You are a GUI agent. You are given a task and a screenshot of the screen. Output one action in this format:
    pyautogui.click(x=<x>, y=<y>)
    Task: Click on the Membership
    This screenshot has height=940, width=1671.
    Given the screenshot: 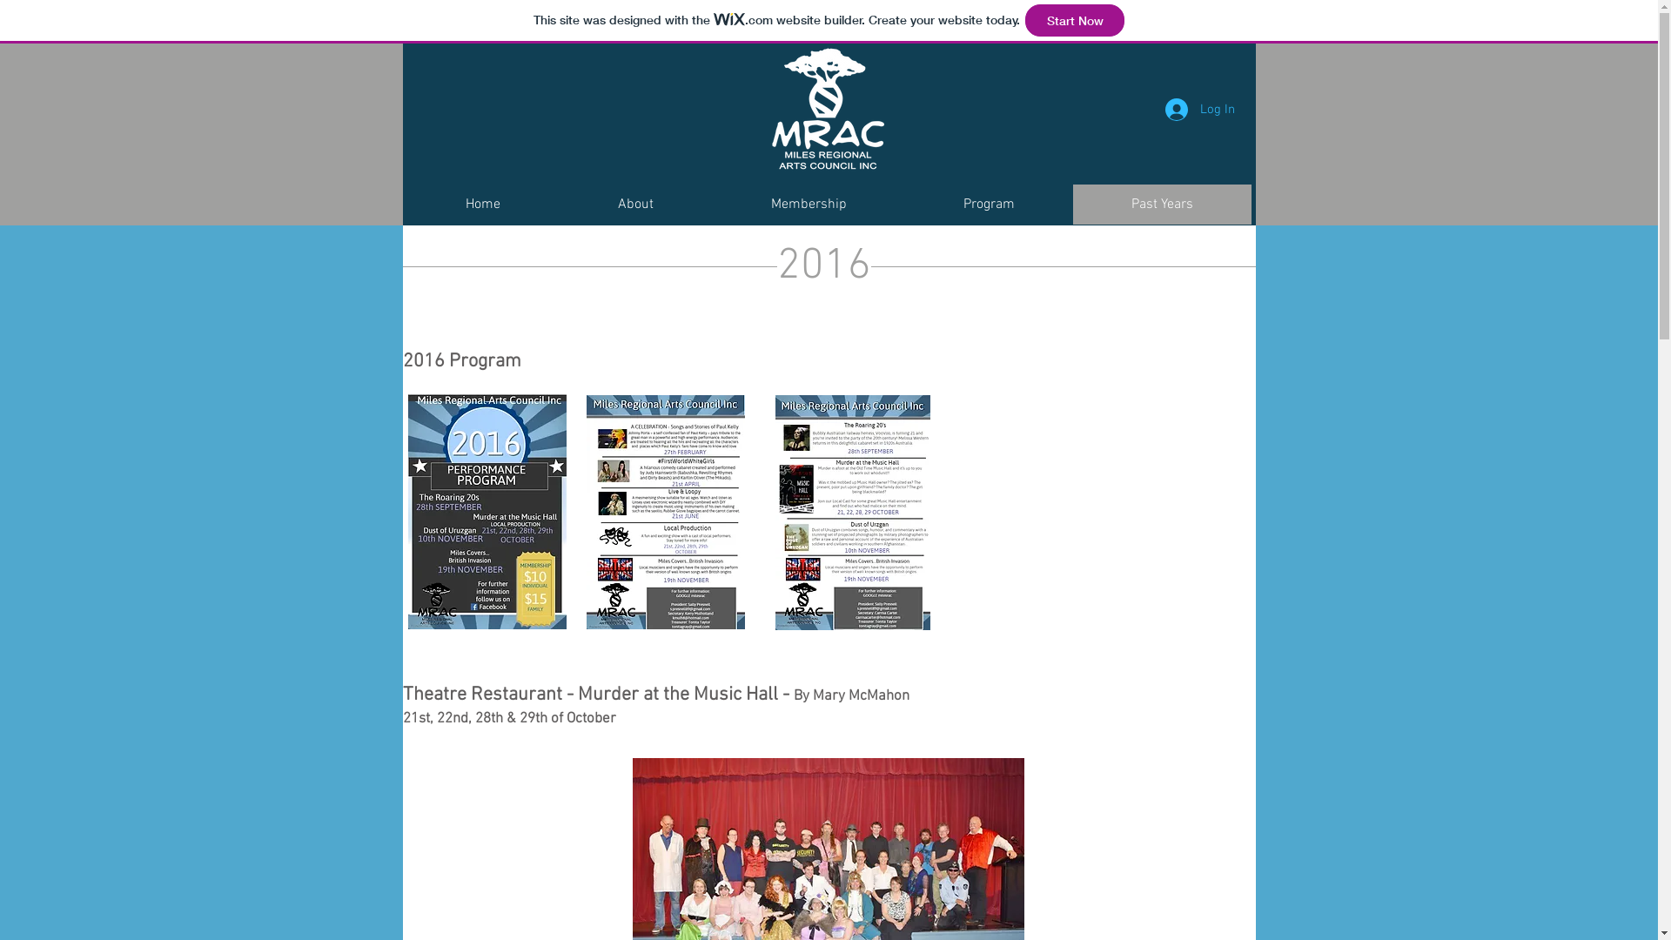 What is the action you would take?
    pyautogui.click(x=809, y=205)
    